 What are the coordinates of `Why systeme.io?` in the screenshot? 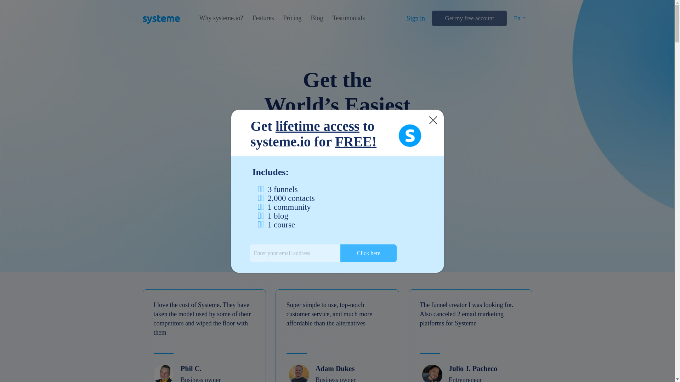 It's located at (221, 18).